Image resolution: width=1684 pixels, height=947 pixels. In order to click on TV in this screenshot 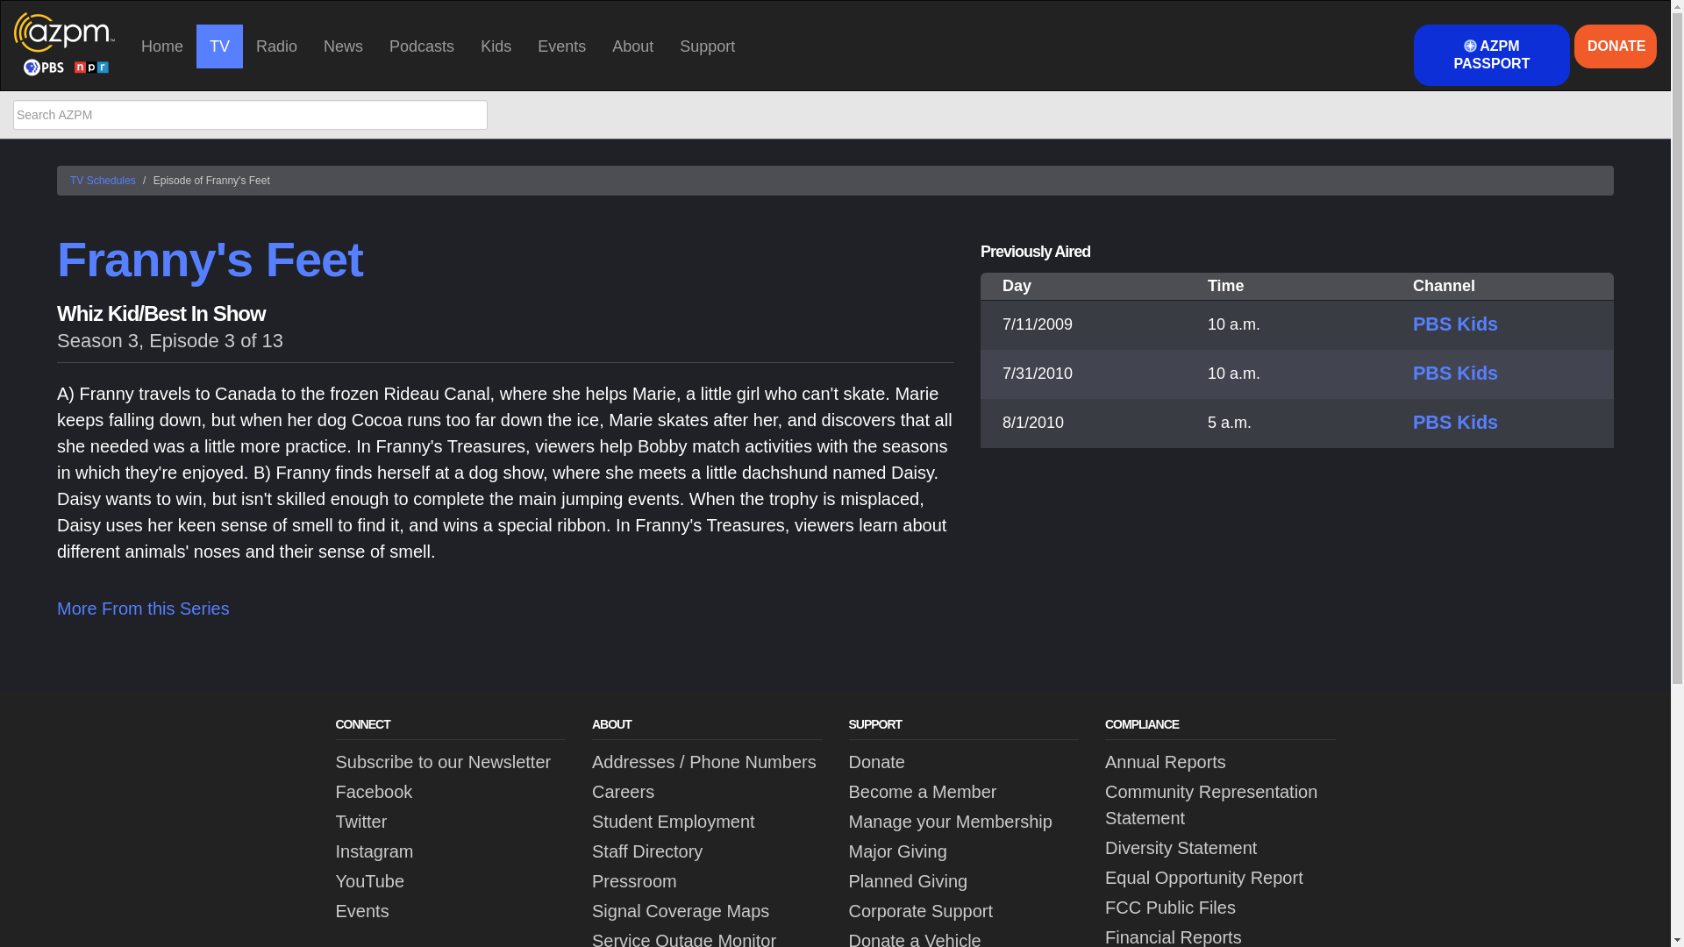, I will do `click(219, 46)`.